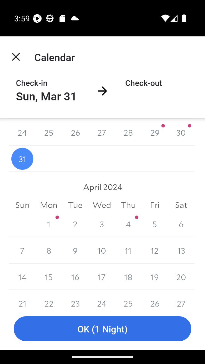 This screenshot has height=364, width=205. Describe the element at coordinates (154, 132) in the screenshot. I see `29 29 March 2024` at that location.